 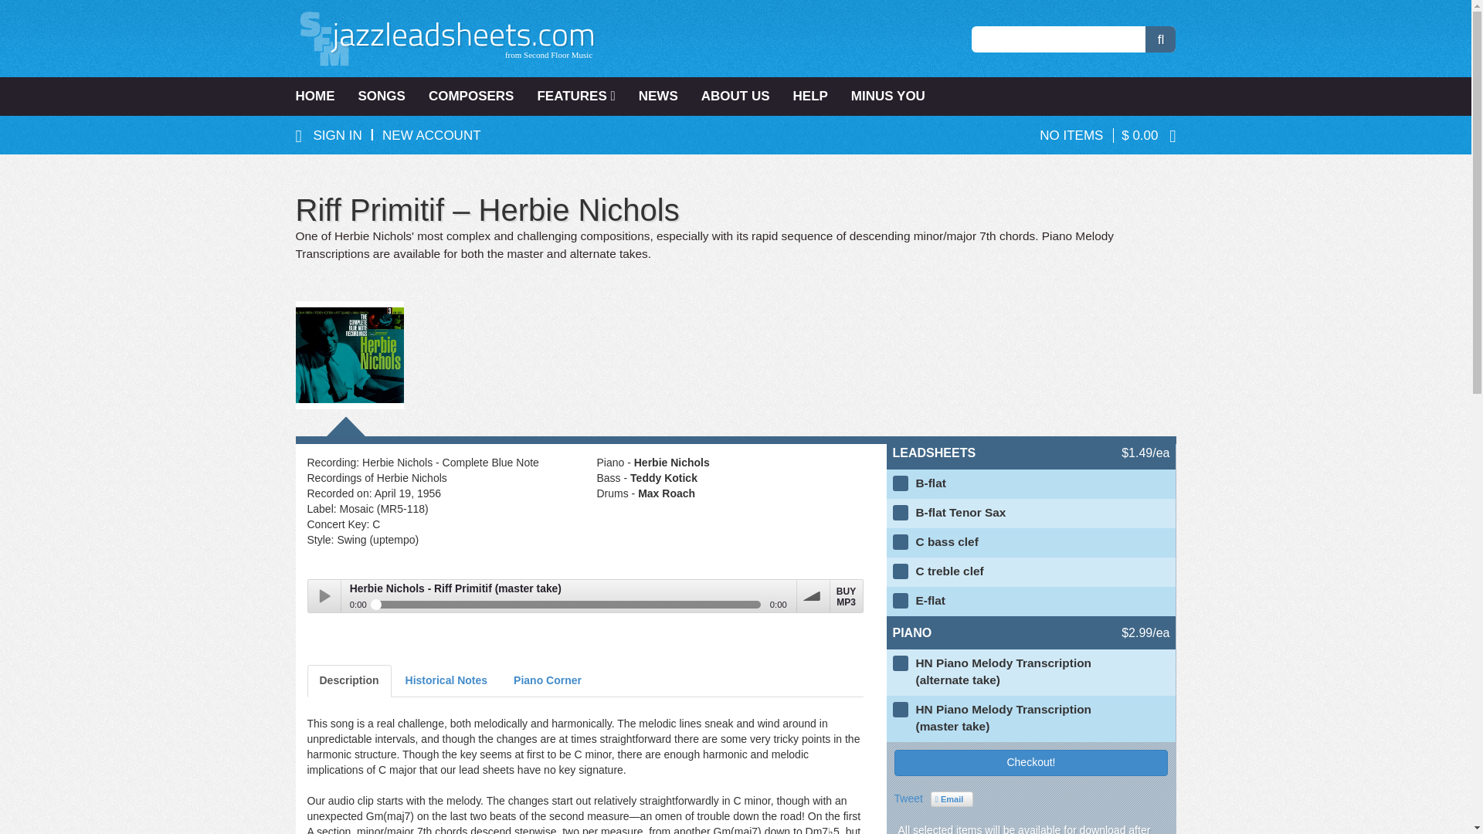 I want to click on COMPOSERS, so click(x=471, y=97).